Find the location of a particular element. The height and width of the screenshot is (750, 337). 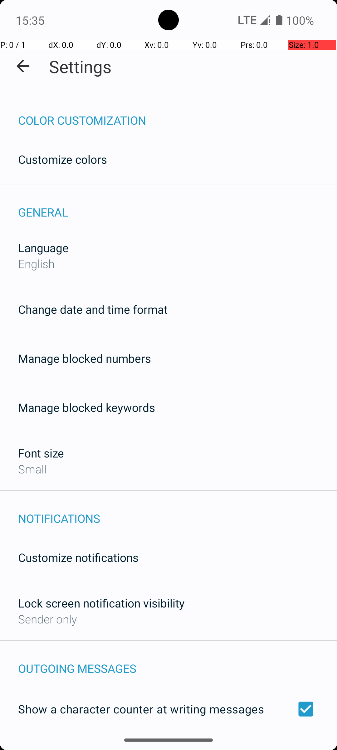

NOTIFICATIONS is located at coordinates (178, 512).